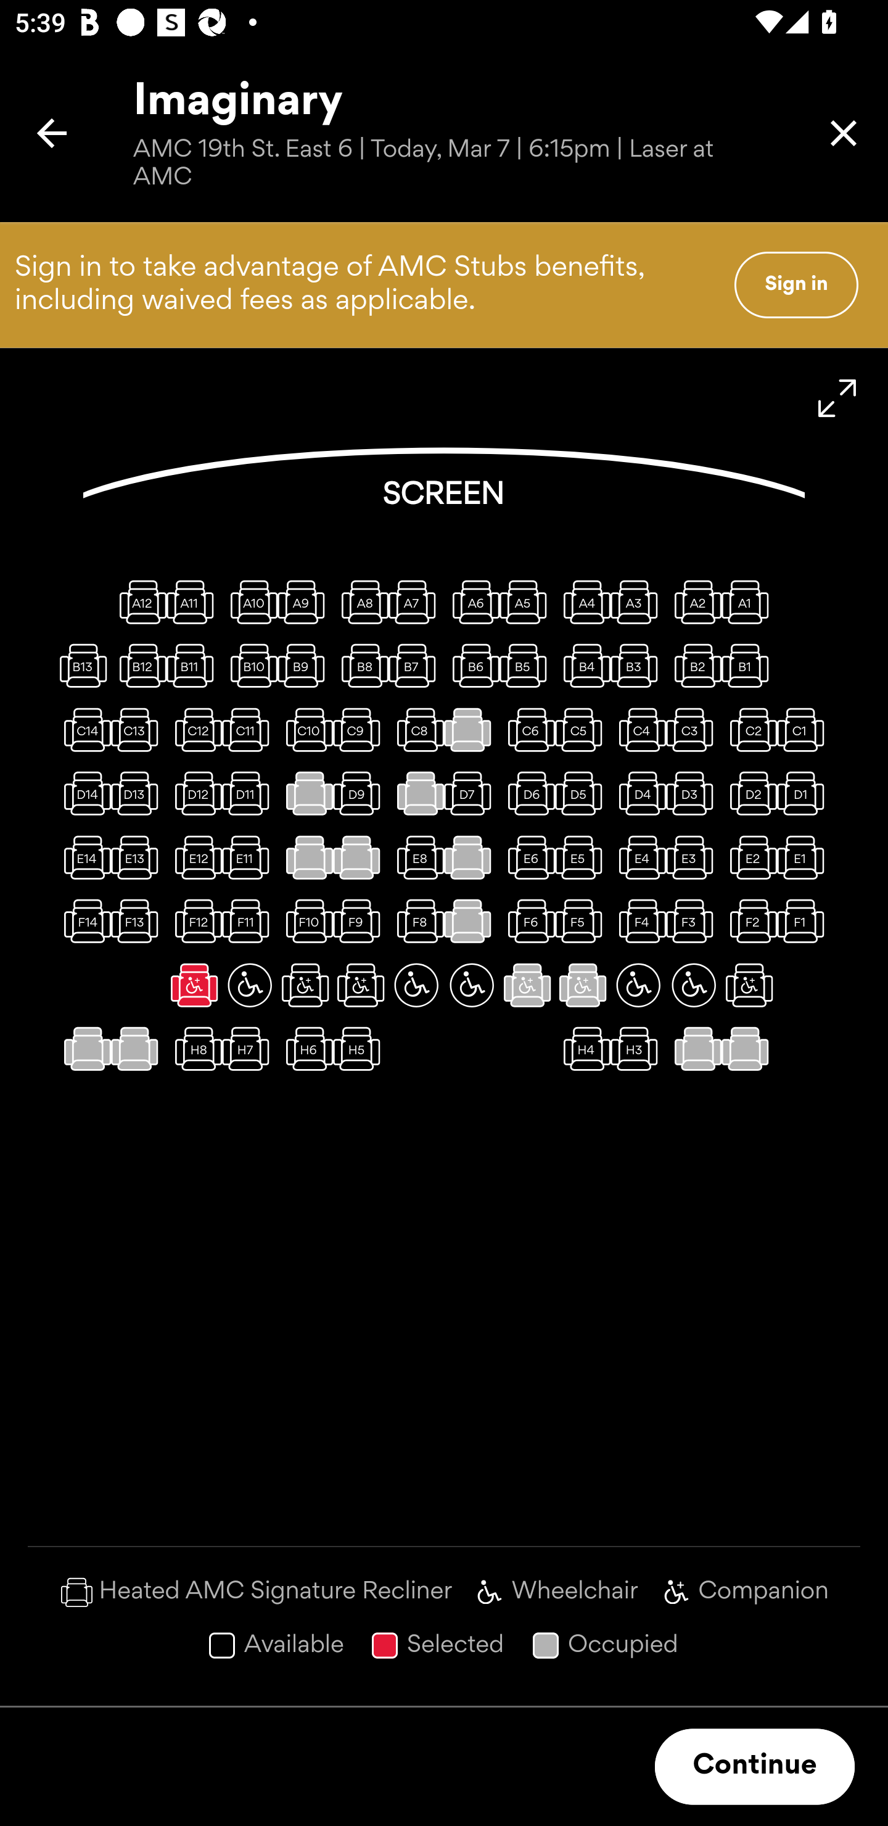  What do you see at coordinates (249, 665) in the screenshot?
I see `B10, Regular seat, available` at bounding box center [249, 665].